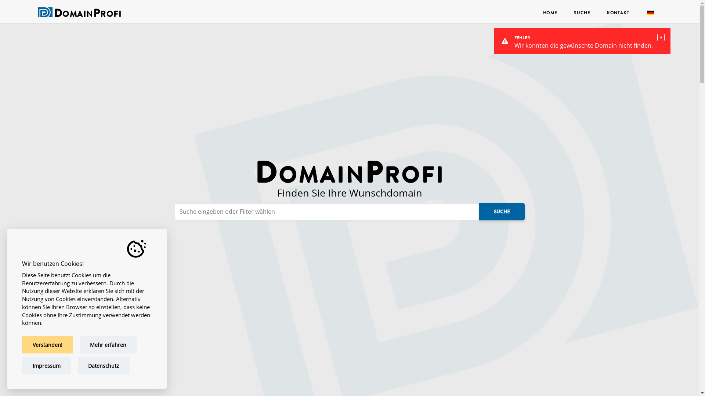 The height and width of the screenshot is (396, 705). What do you see at coordinates (47, 366) in the screenshot?
I see `Impressum` at bounding box center [47, 366].